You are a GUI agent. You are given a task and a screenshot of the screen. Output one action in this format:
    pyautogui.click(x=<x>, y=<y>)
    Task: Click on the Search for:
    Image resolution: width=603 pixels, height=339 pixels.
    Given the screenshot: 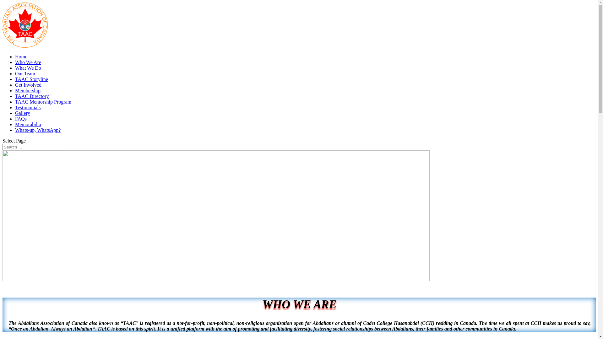 What is the action you would take?
    pyautogui.click(x=30, y=147)
    